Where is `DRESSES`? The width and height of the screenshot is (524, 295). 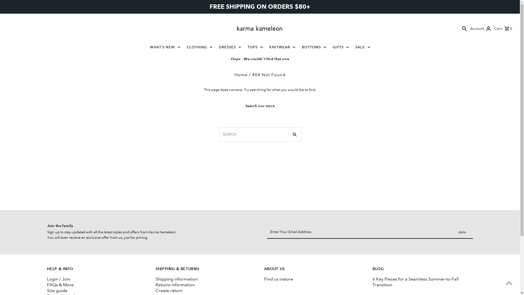
DRESSES is located at coordinates (230, 47).